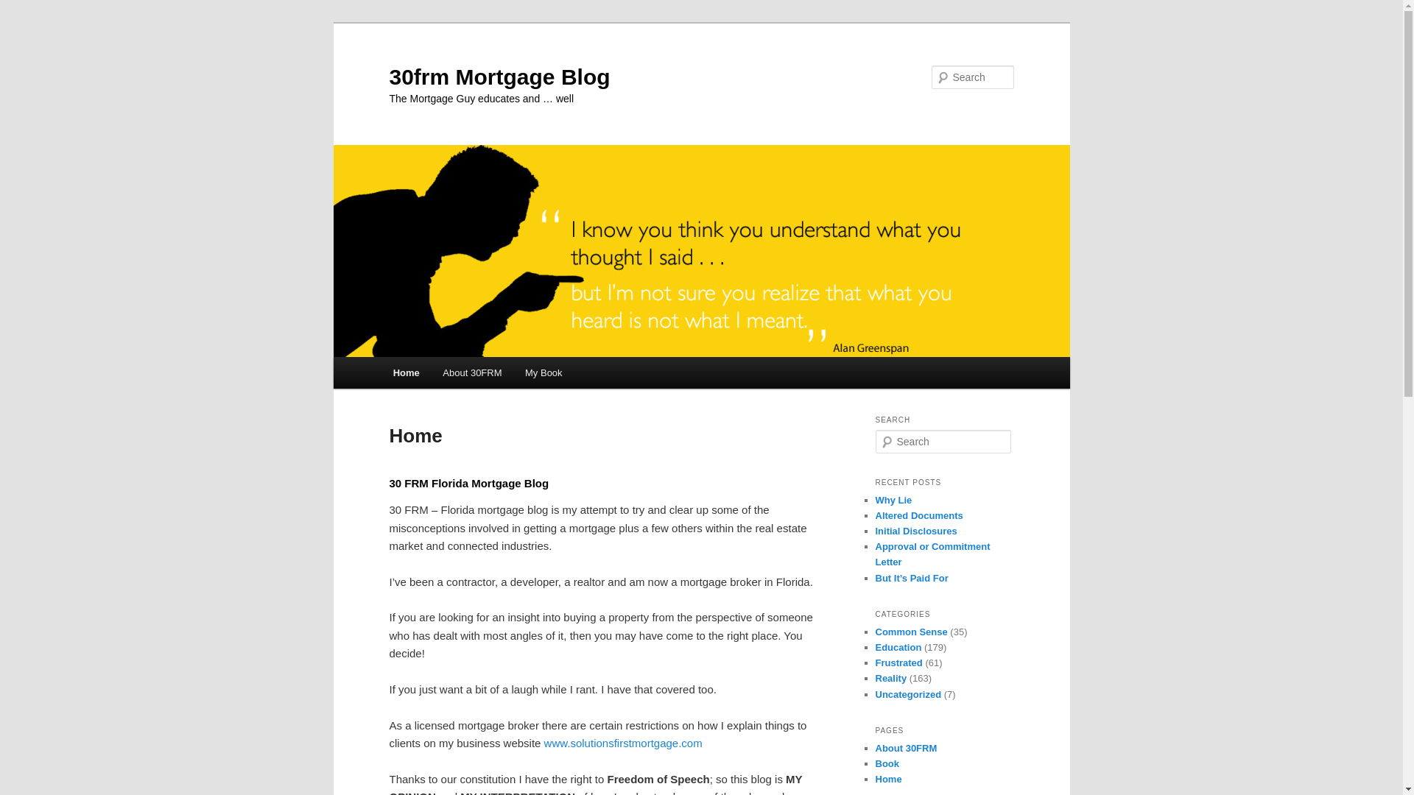 The width and height of the screenshot is (1414, 795). What do you see at coordinates (916, 531) in the screenshot?
I see `Initial Disclosures` at bounding box center [916, 531].